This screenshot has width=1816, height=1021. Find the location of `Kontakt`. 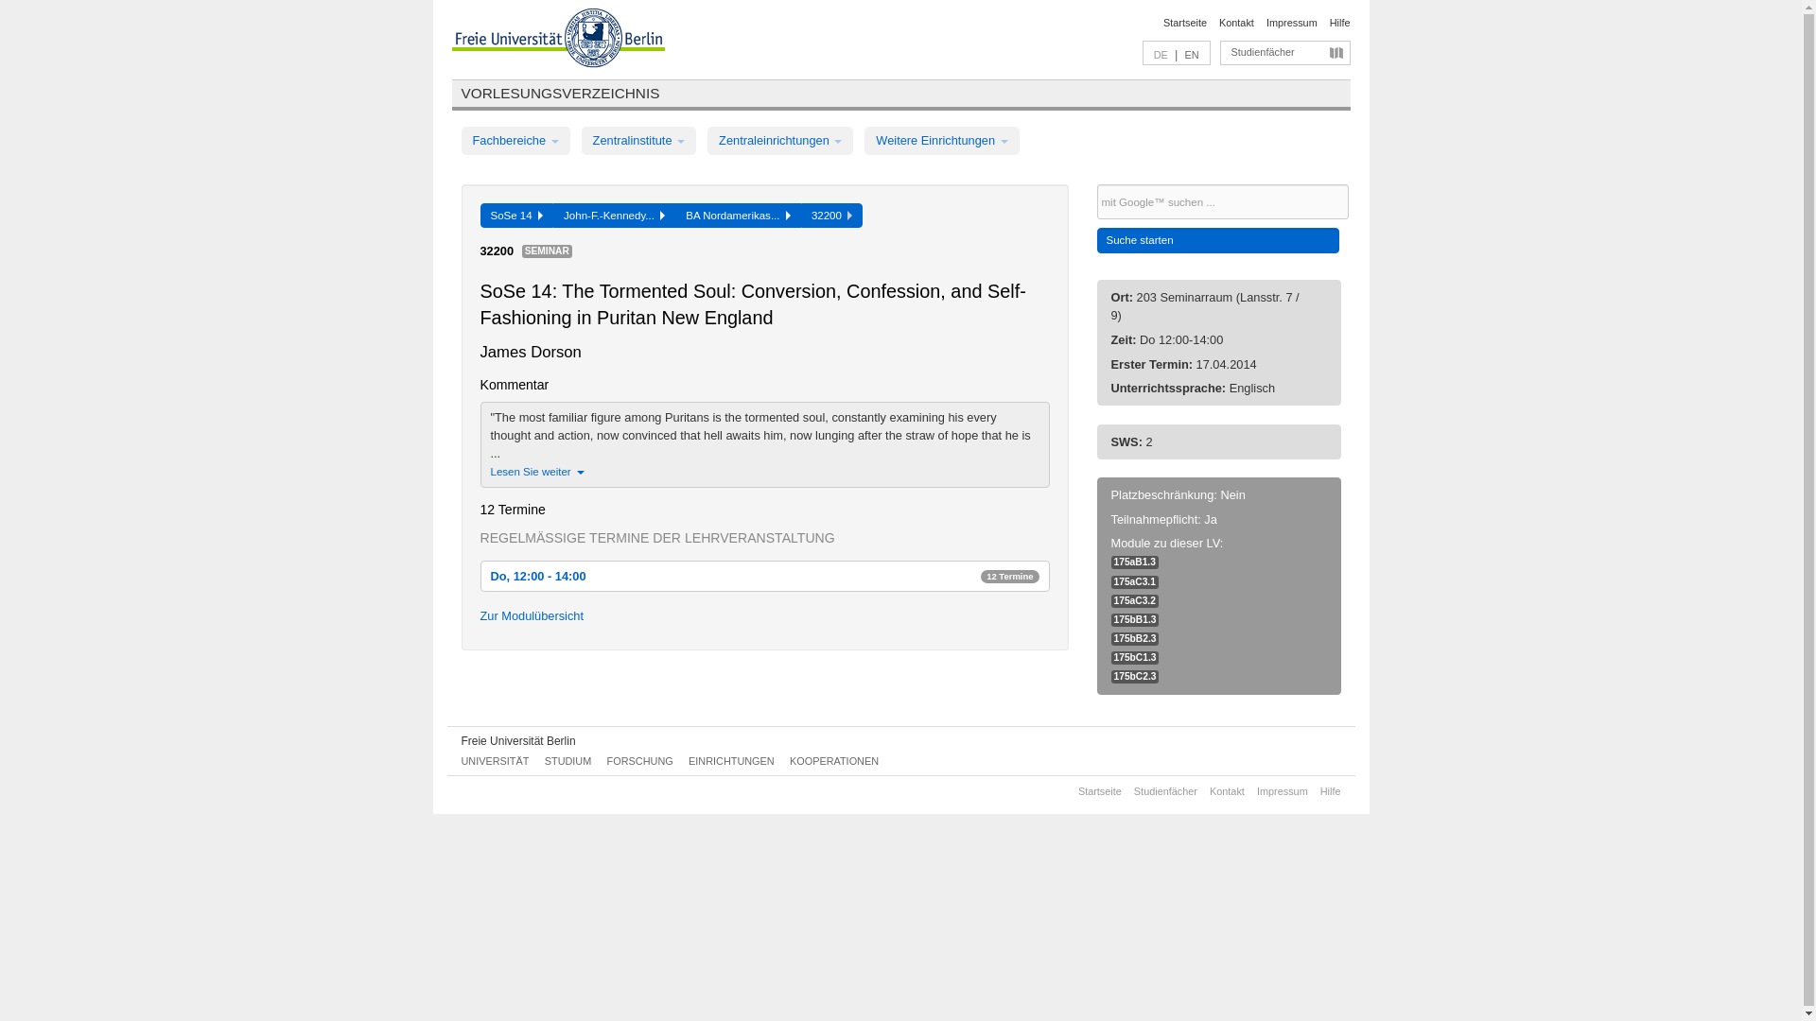

Kontakt is located at coordinates (1236, 23).